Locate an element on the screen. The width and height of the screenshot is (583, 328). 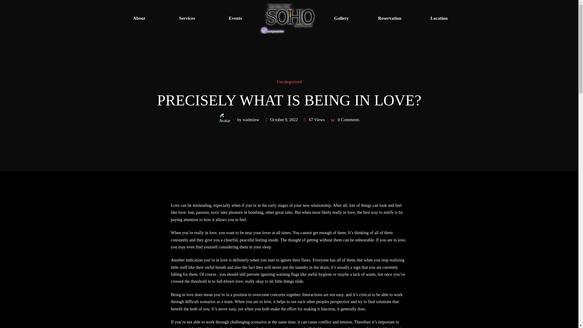
Gallery is located at coordinates (341, 18).